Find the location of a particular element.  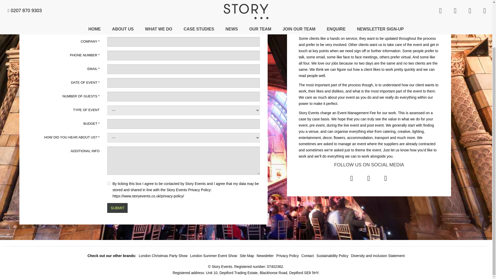

Sustainability Policy is located at coordinates (332, 255).